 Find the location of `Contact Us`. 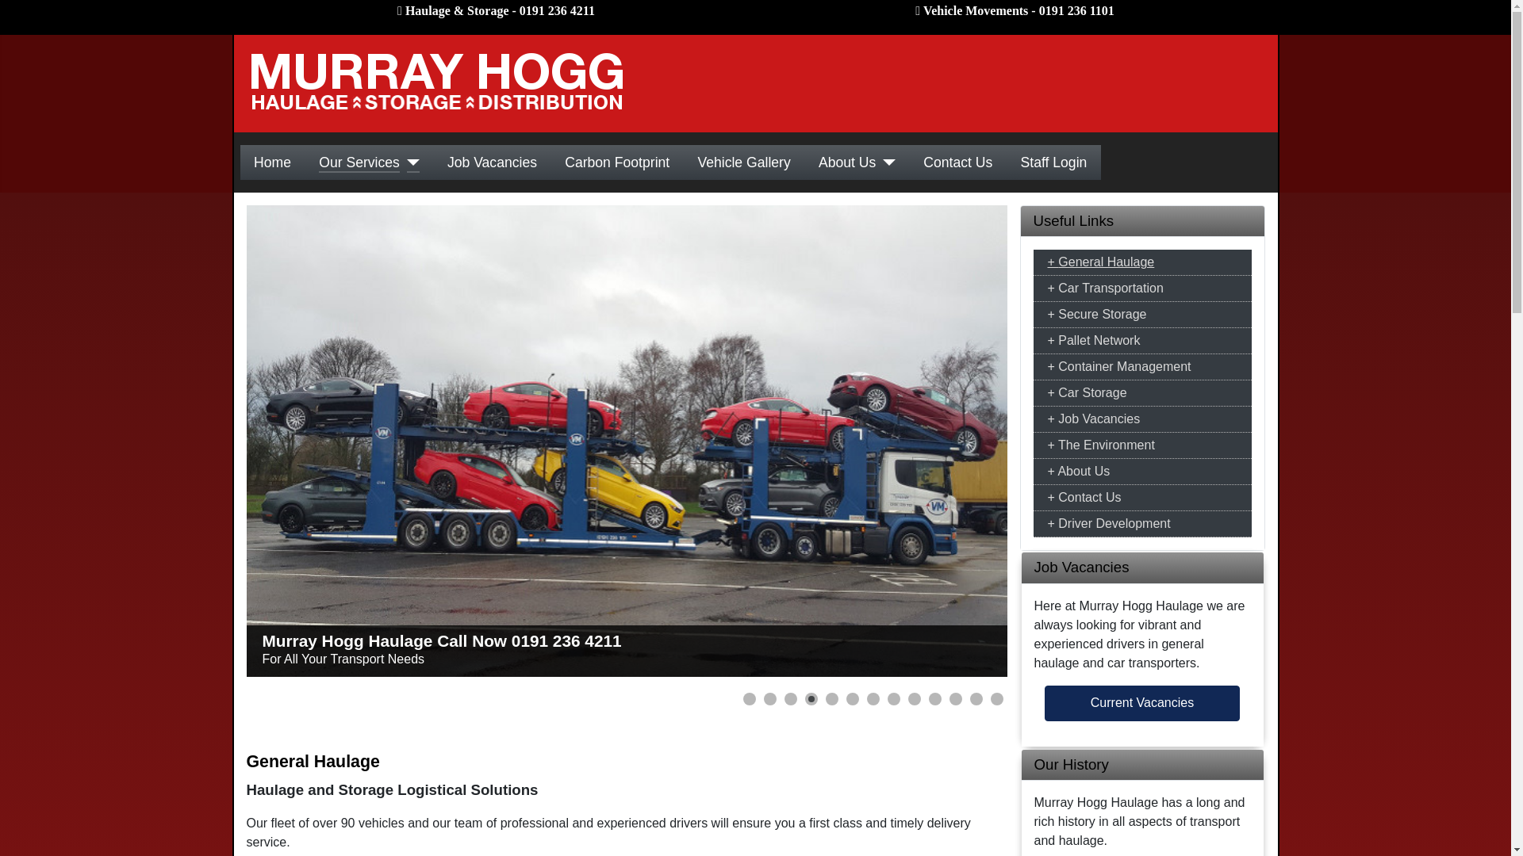

Contact Us is located at coordinates (1141, 498).